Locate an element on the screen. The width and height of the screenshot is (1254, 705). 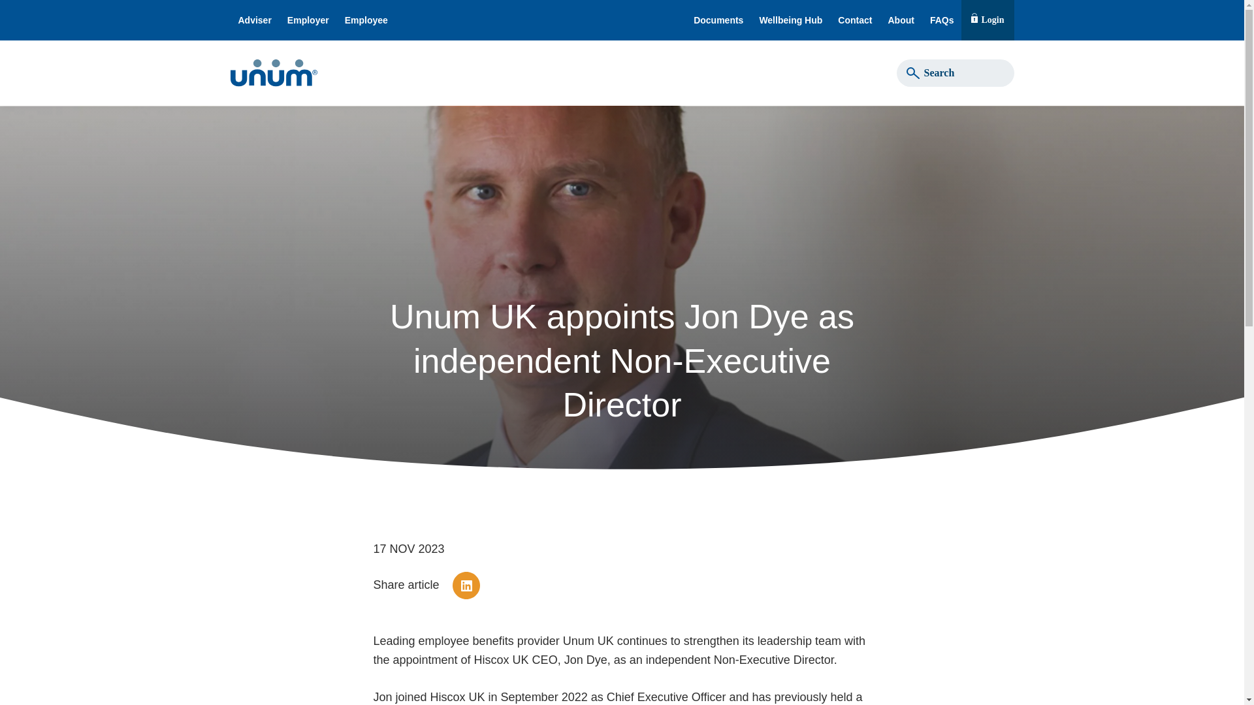
About is located at coordinates (790, 20).